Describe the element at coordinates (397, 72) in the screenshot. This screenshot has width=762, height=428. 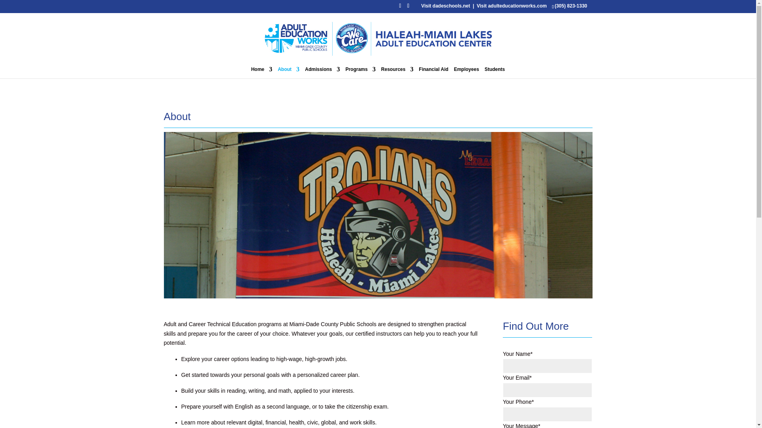
I see `Resources` at that location.